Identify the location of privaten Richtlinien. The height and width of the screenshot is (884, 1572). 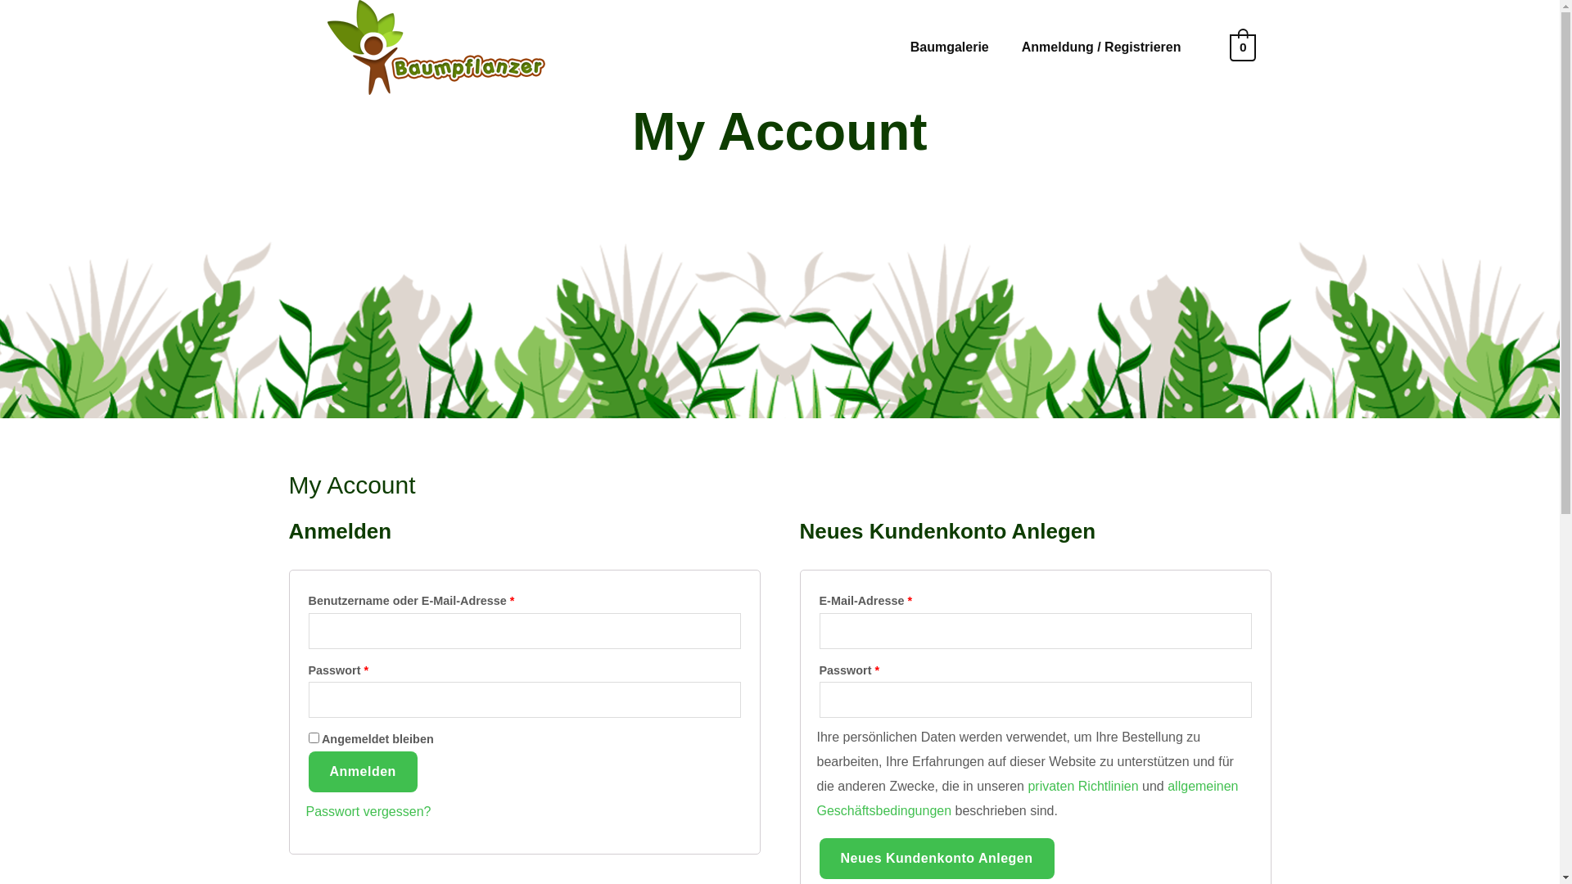
(1082, 786).